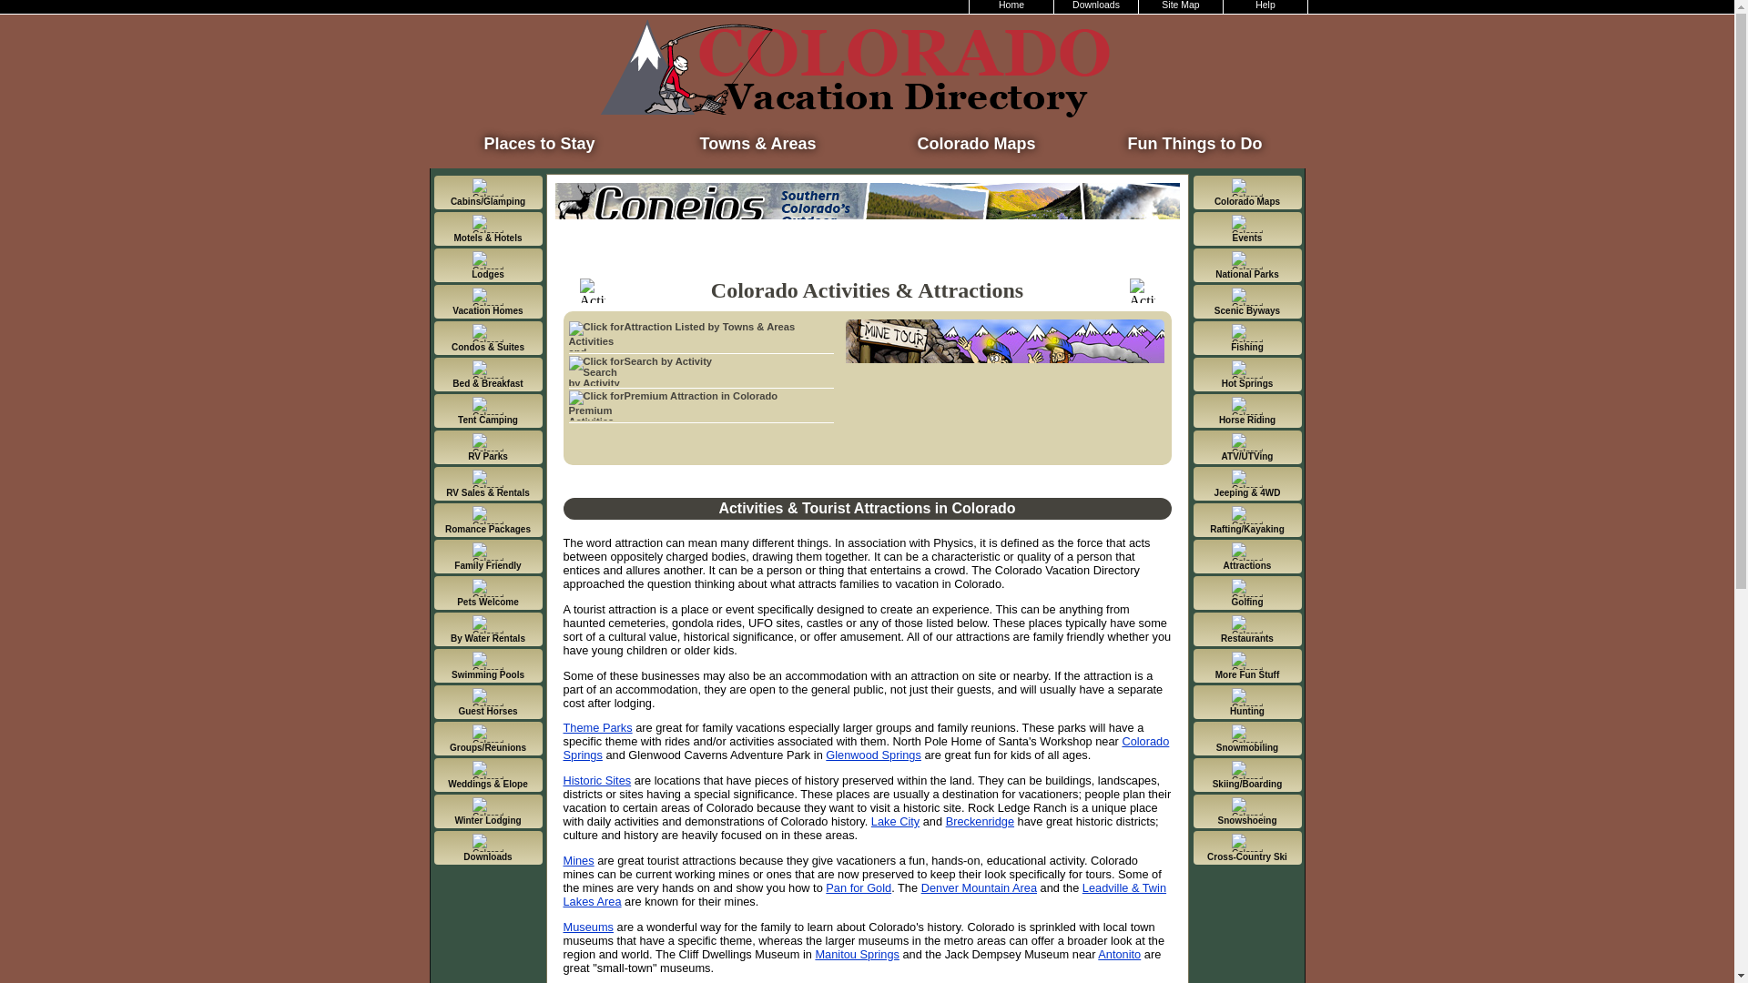 The width and height of the screenshot is (1748, 983). What do you see at coordinates (872, 755) in the screenshot?
I see `Glenwood Springs` at bounding box center [872, 755].